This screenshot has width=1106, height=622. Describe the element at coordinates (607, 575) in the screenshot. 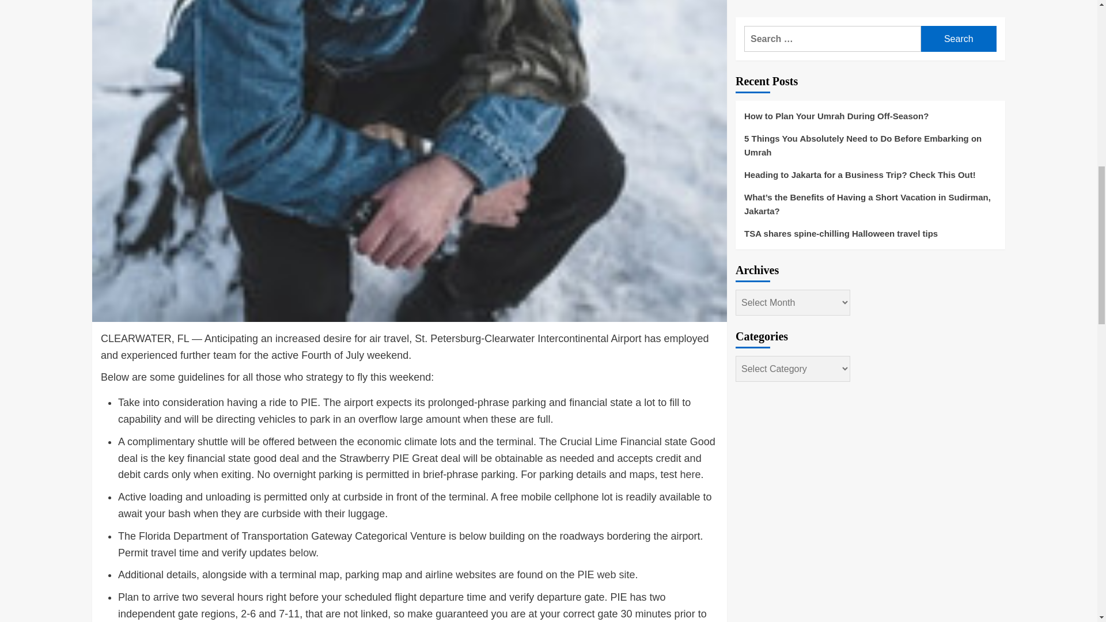

I see `PIE web site.` at that location.